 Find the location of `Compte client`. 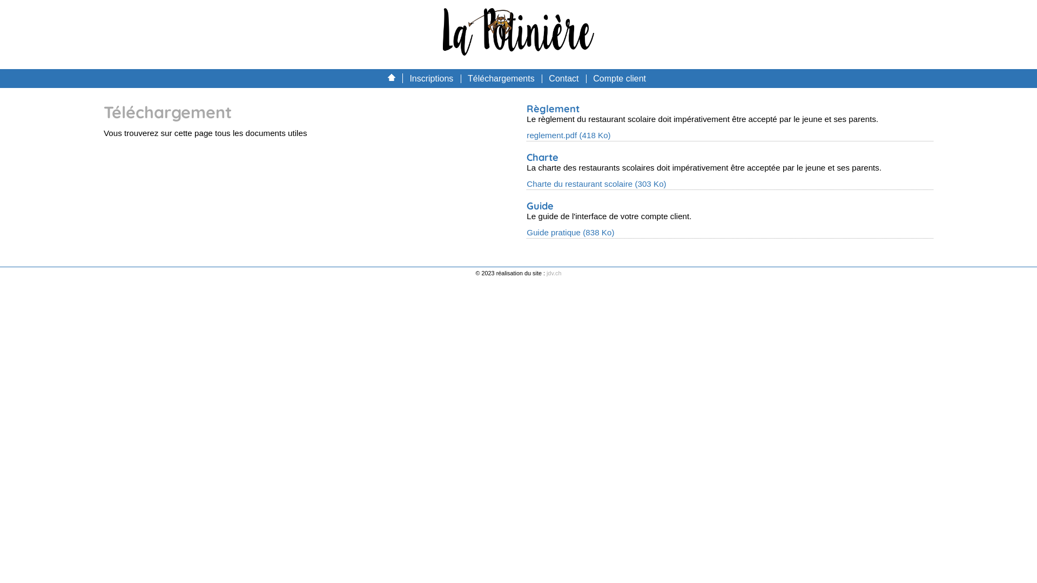

Compte client is located at coordinates (619, 79).